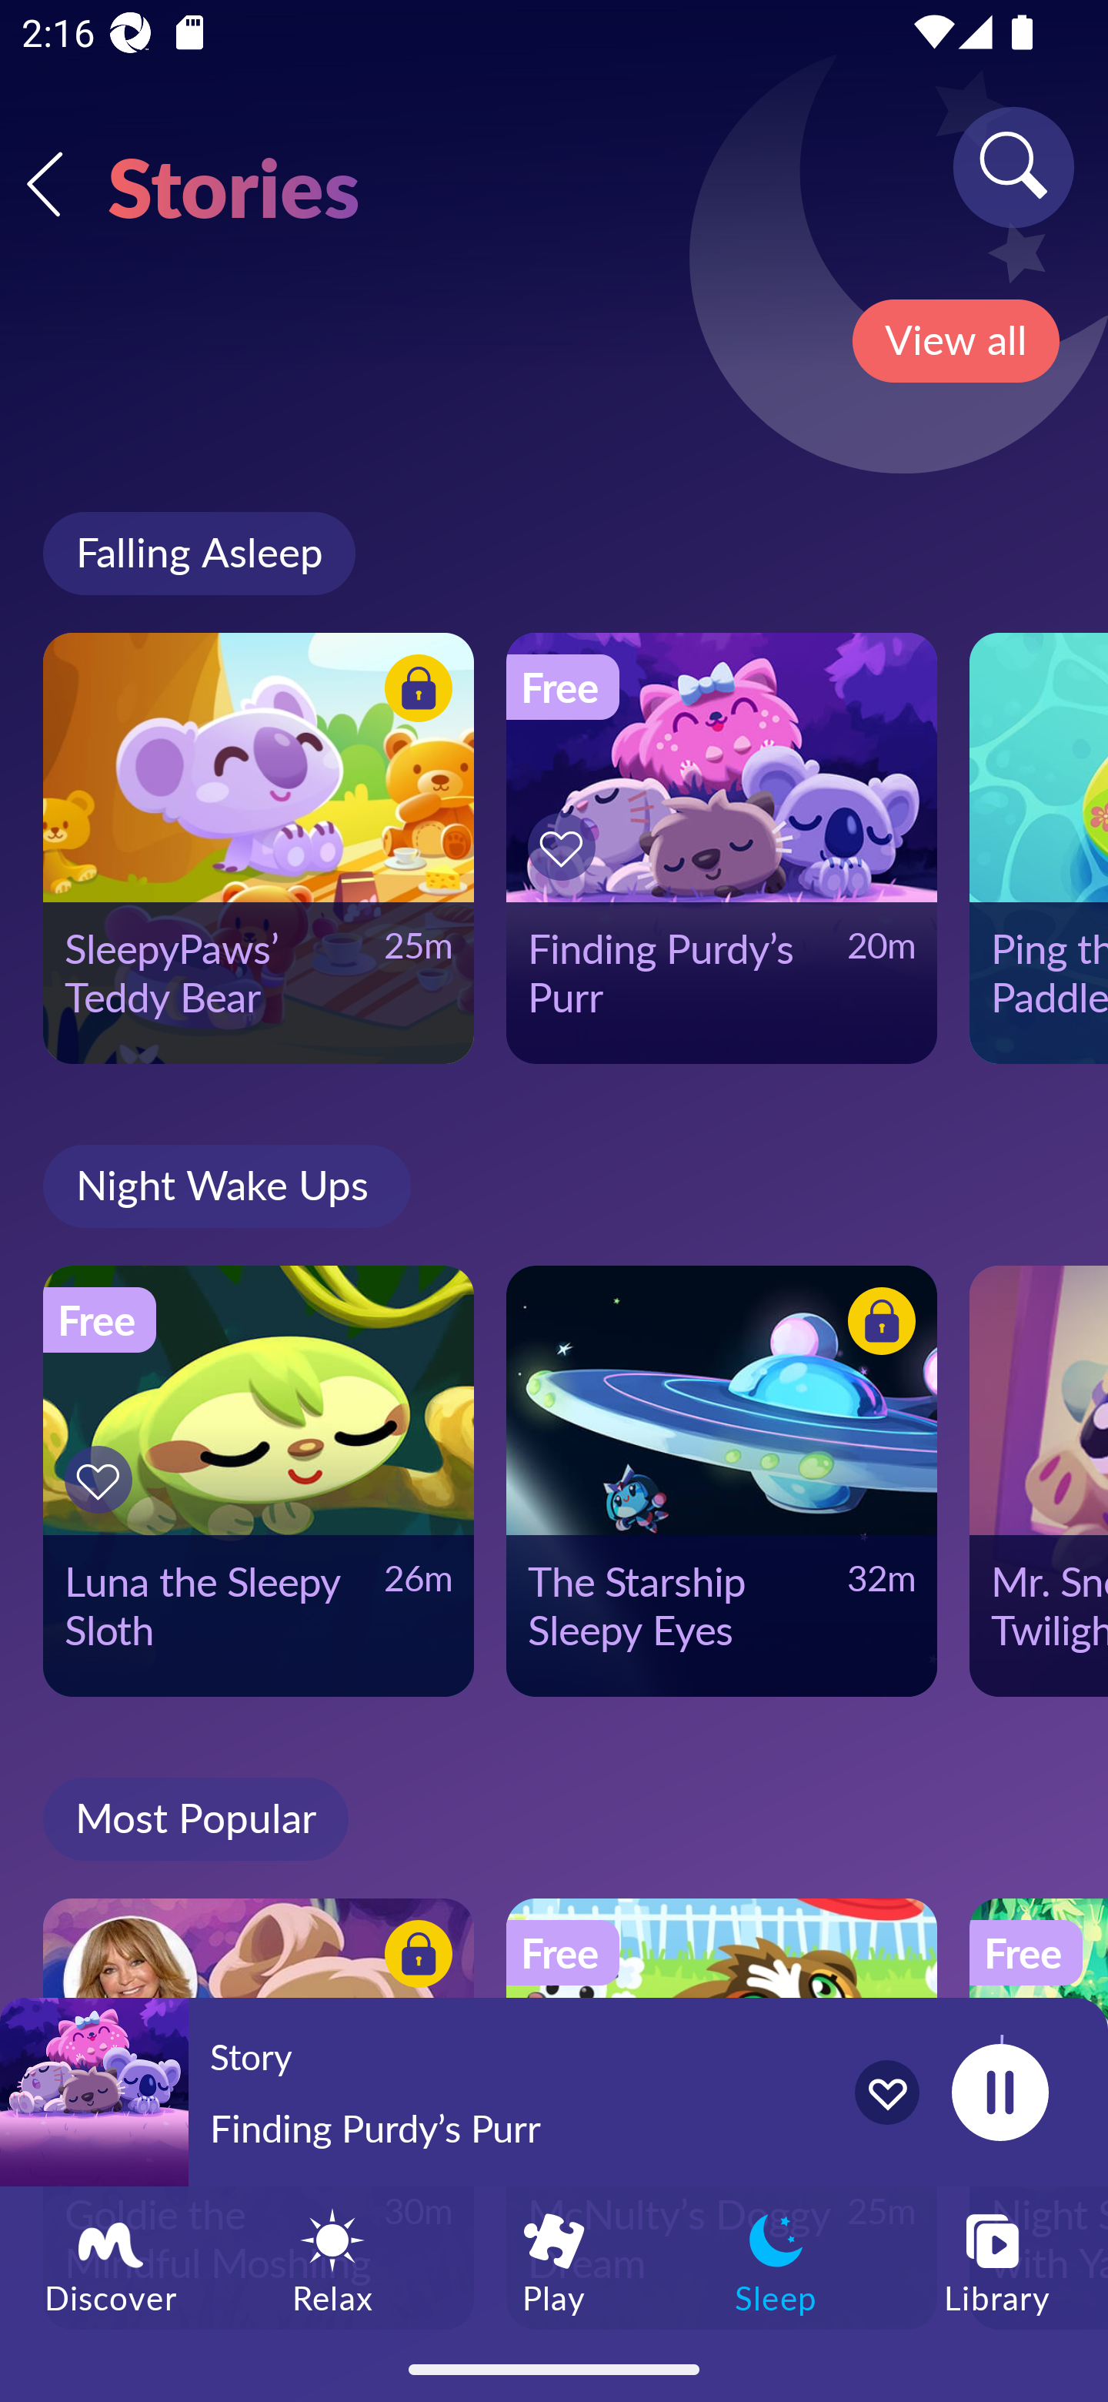  Describe the element at coordinates (554, 2092) in the screenshot. I see `Story Finding Purdy’s Purr 0.007966587 Pause` at that location.